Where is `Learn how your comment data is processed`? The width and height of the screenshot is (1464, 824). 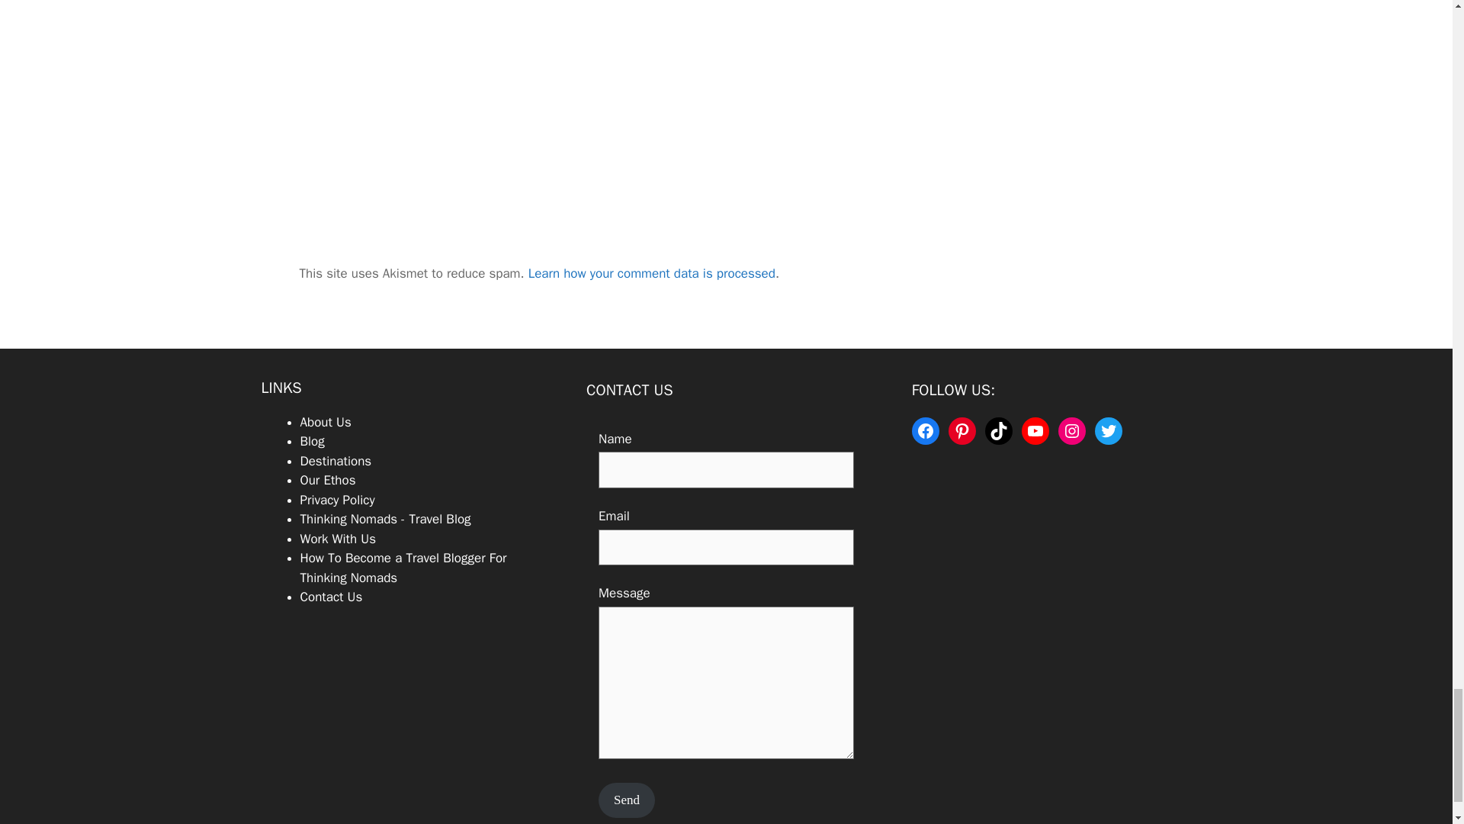 Learn how your comment data is processed is located at coordinates (652, 273).